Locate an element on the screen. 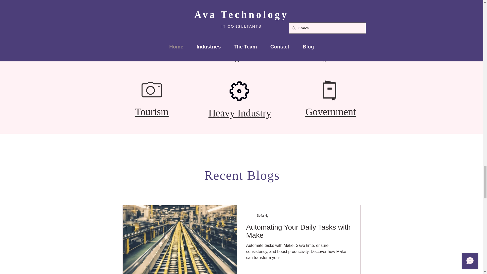  Logistics is located at coordinates (241, 56).